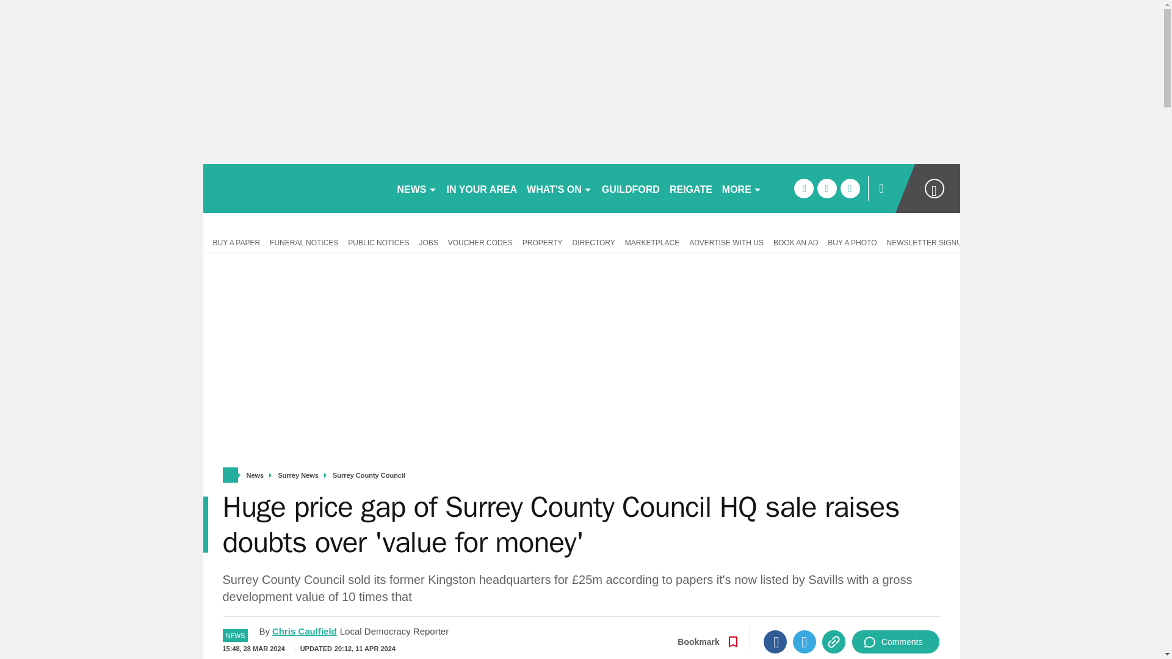  I want to click on WHAT'S ON, so click(559, 188).